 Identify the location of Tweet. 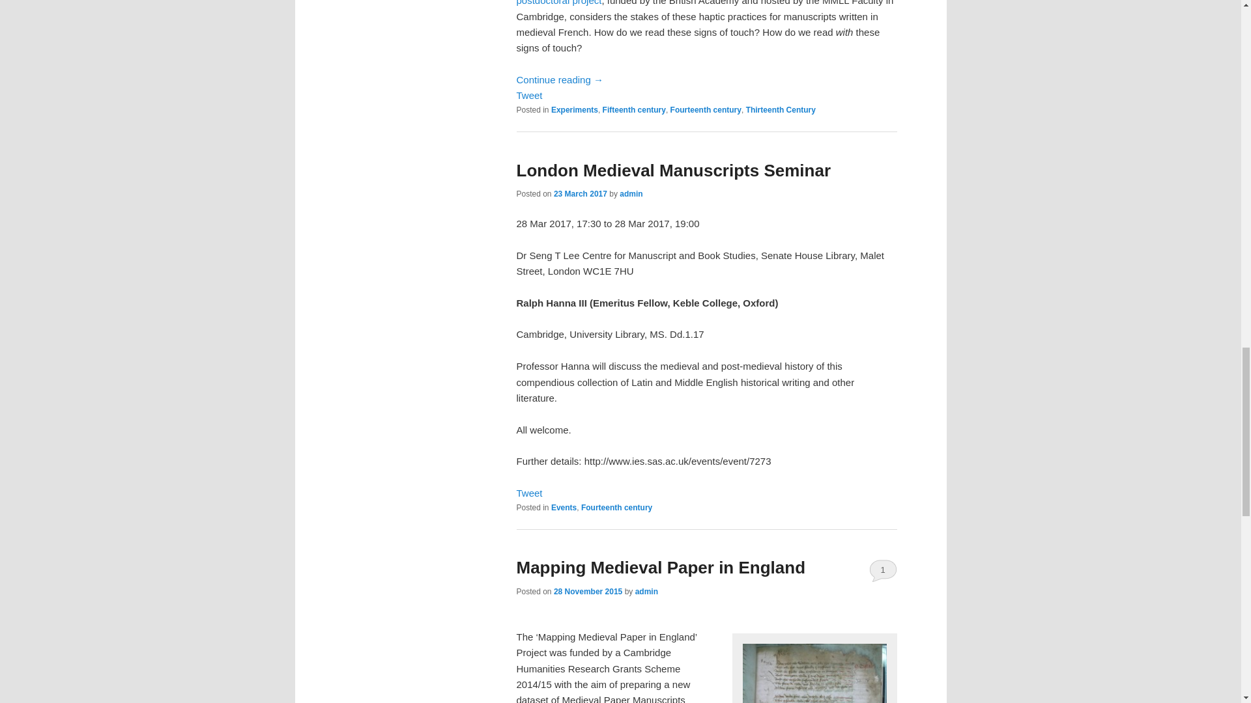
(528, 95).